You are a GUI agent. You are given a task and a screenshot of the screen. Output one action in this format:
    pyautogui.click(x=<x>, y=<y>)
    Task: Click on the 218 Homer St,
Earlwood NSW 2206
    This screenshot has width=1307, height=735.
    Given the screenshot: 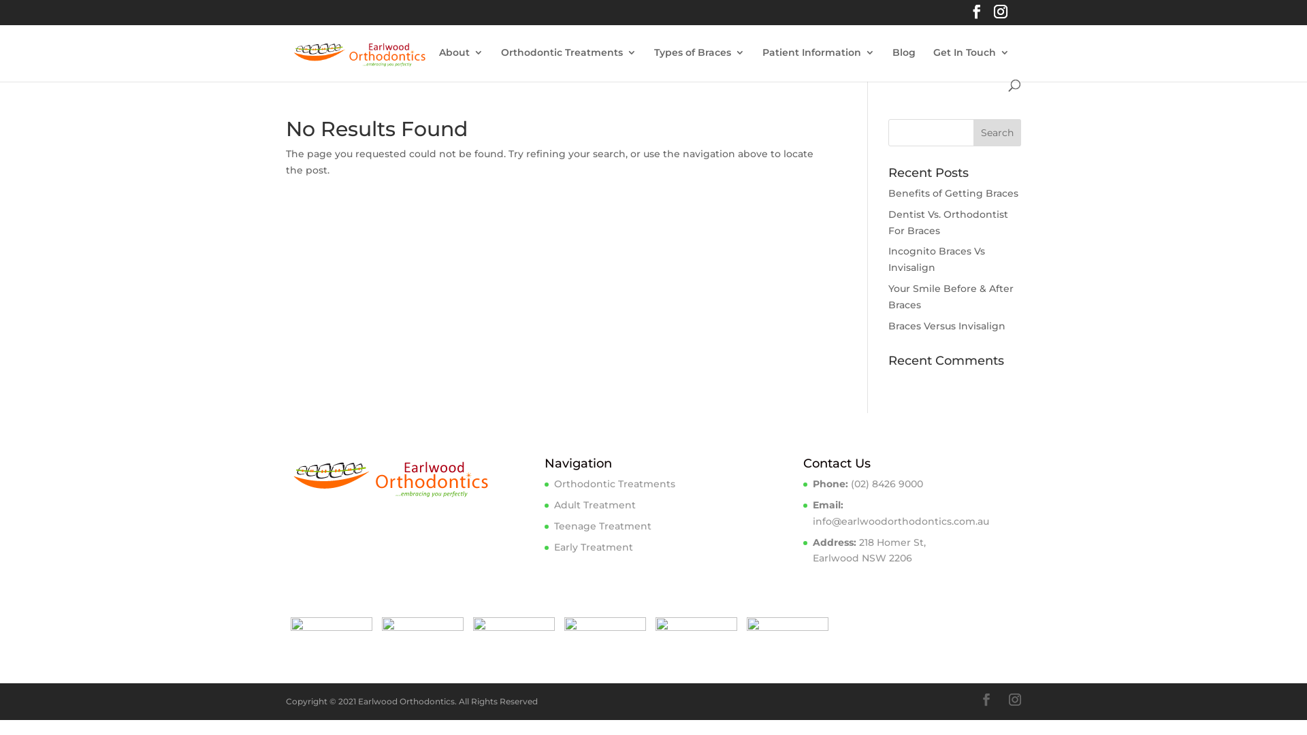 What is the action you would take?
    pyautogui.click(x=869, y=551)
    